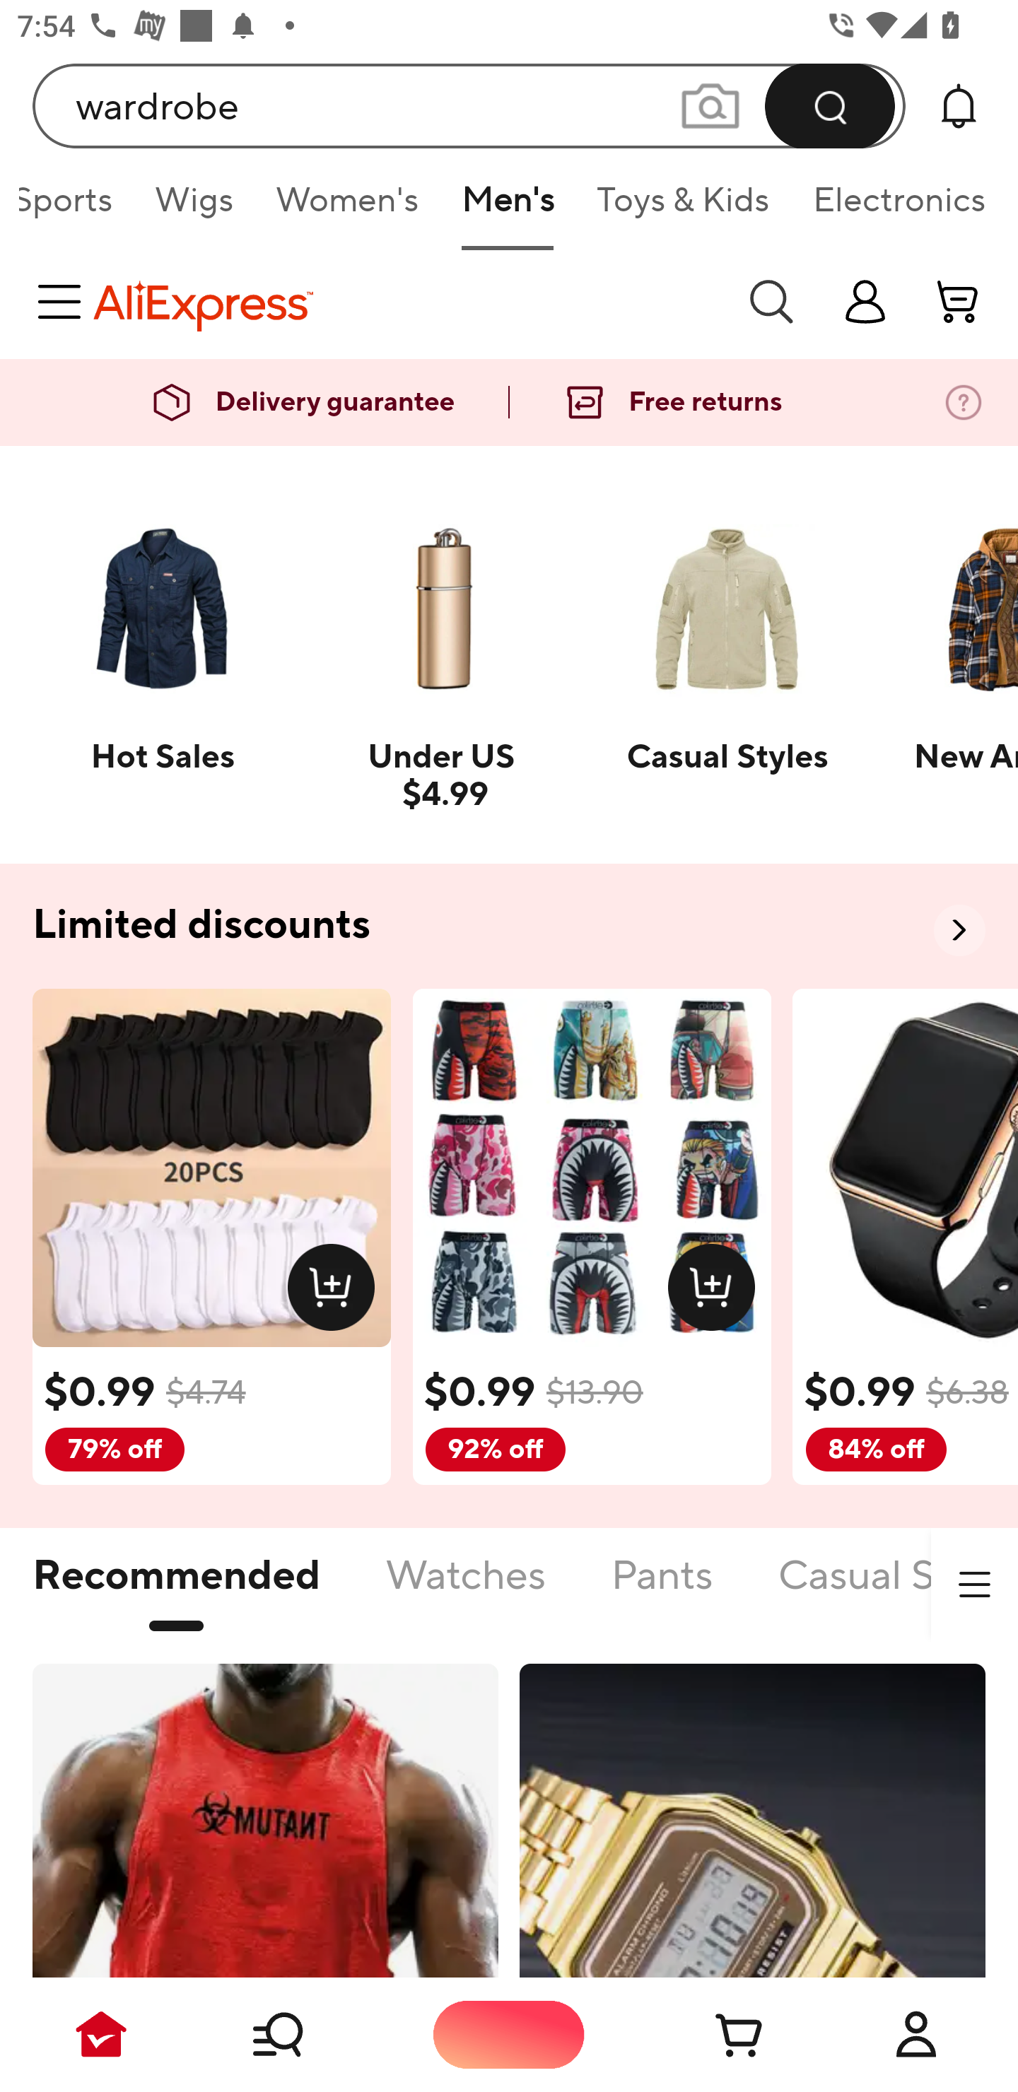  I want to click on Recommended, so click(177, 1589).